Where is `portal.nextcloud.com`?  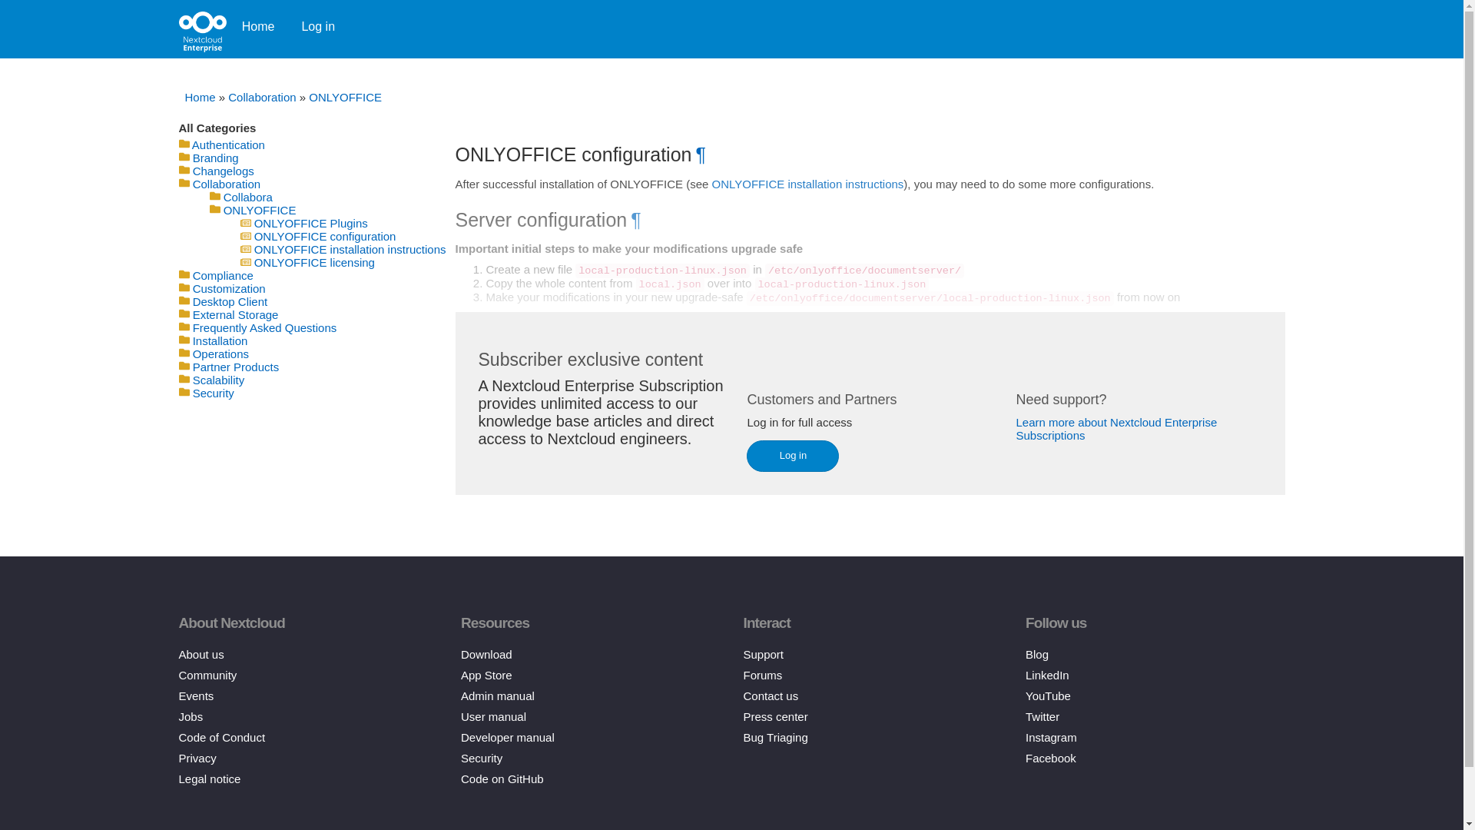 portal.nextcloud.com is located at coordinates (201, 28).